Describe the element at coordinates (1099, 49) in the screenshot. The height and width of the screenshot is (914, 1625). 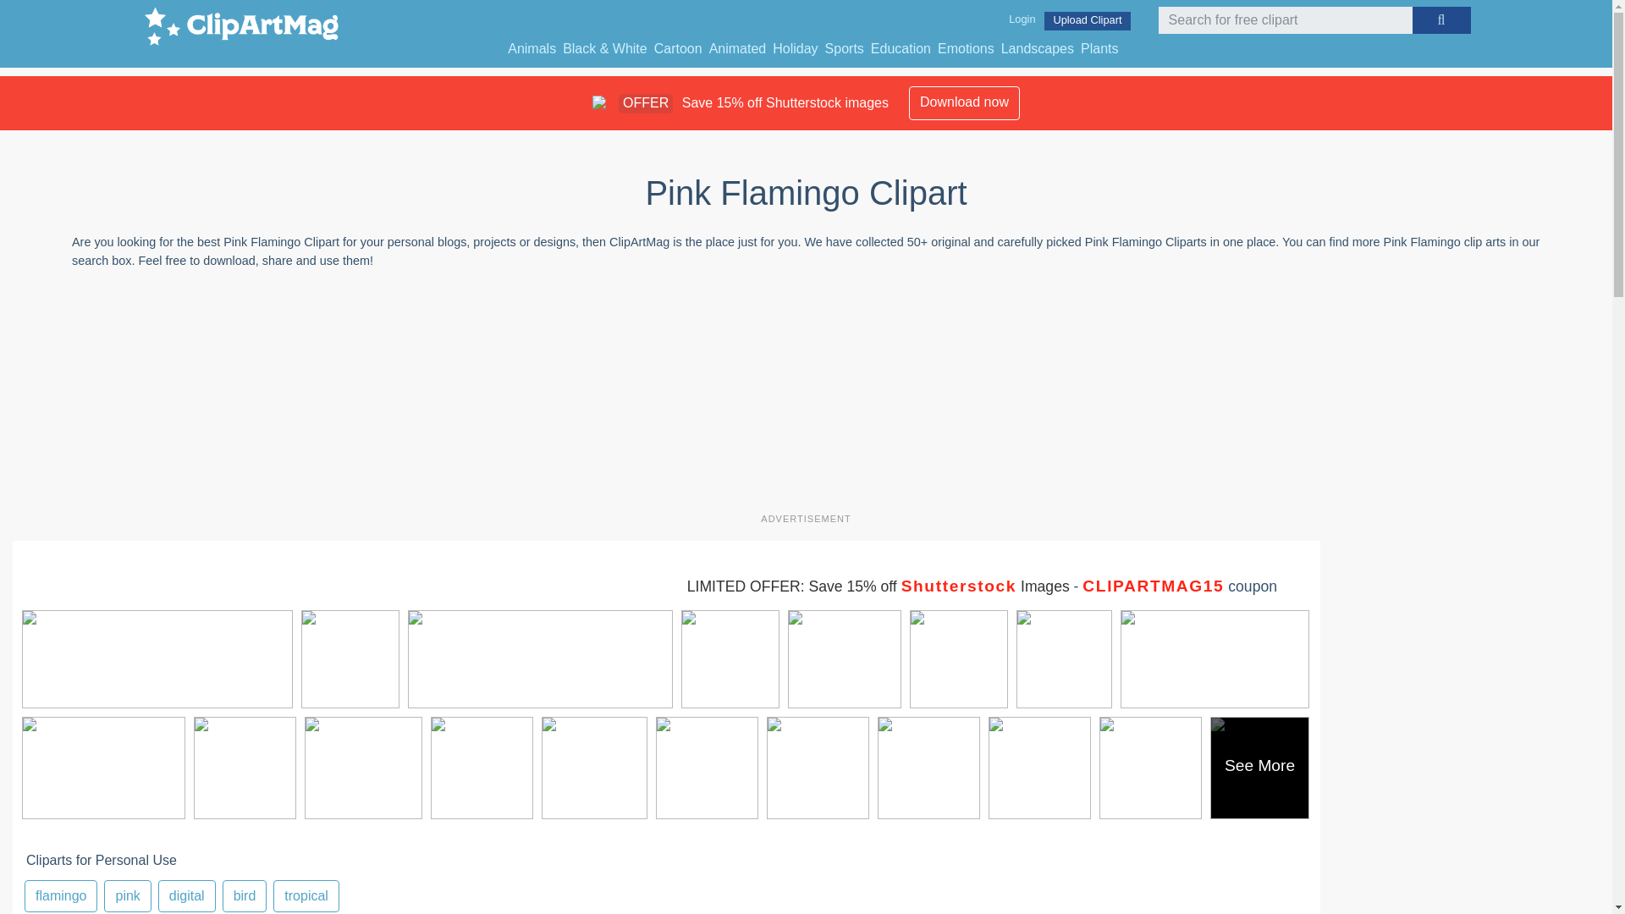
I see `Login` at that location.